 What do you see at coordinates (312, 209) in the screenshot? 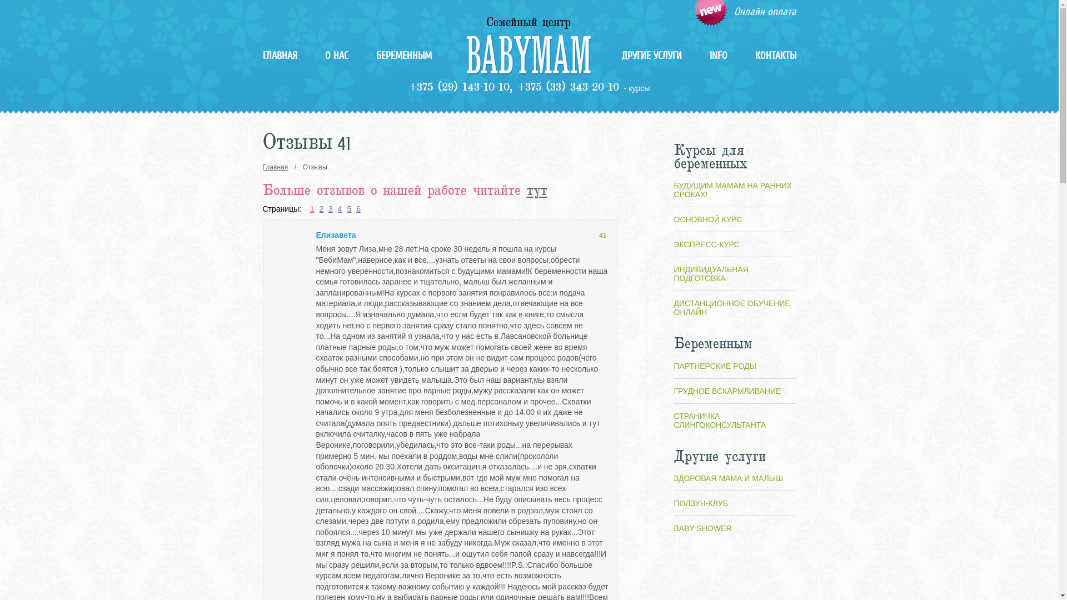
I see `1` at bounding box center [312, 209].